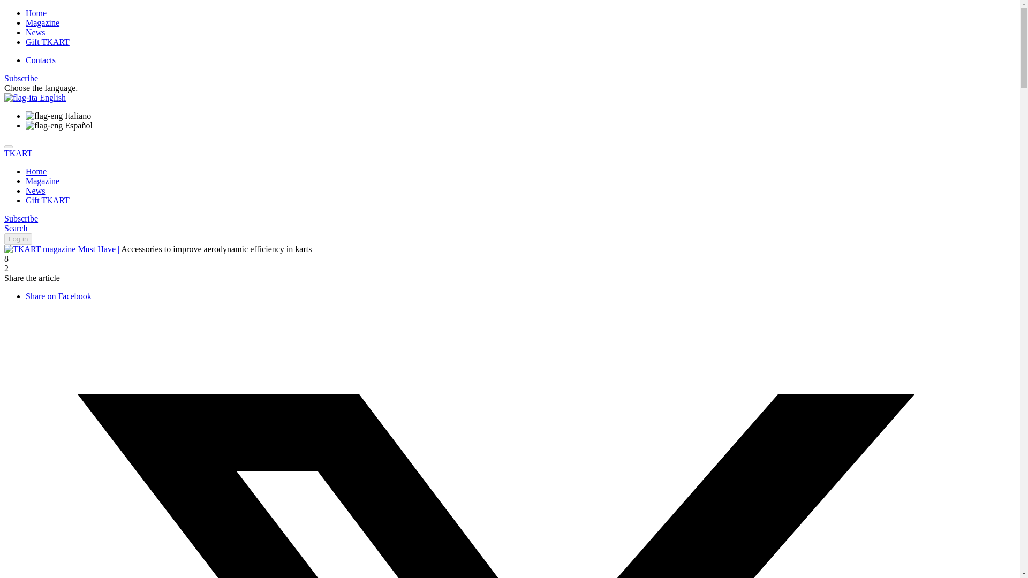 This screenshot has width=1028, height=578. I want to click on Home, so click(36, 13).